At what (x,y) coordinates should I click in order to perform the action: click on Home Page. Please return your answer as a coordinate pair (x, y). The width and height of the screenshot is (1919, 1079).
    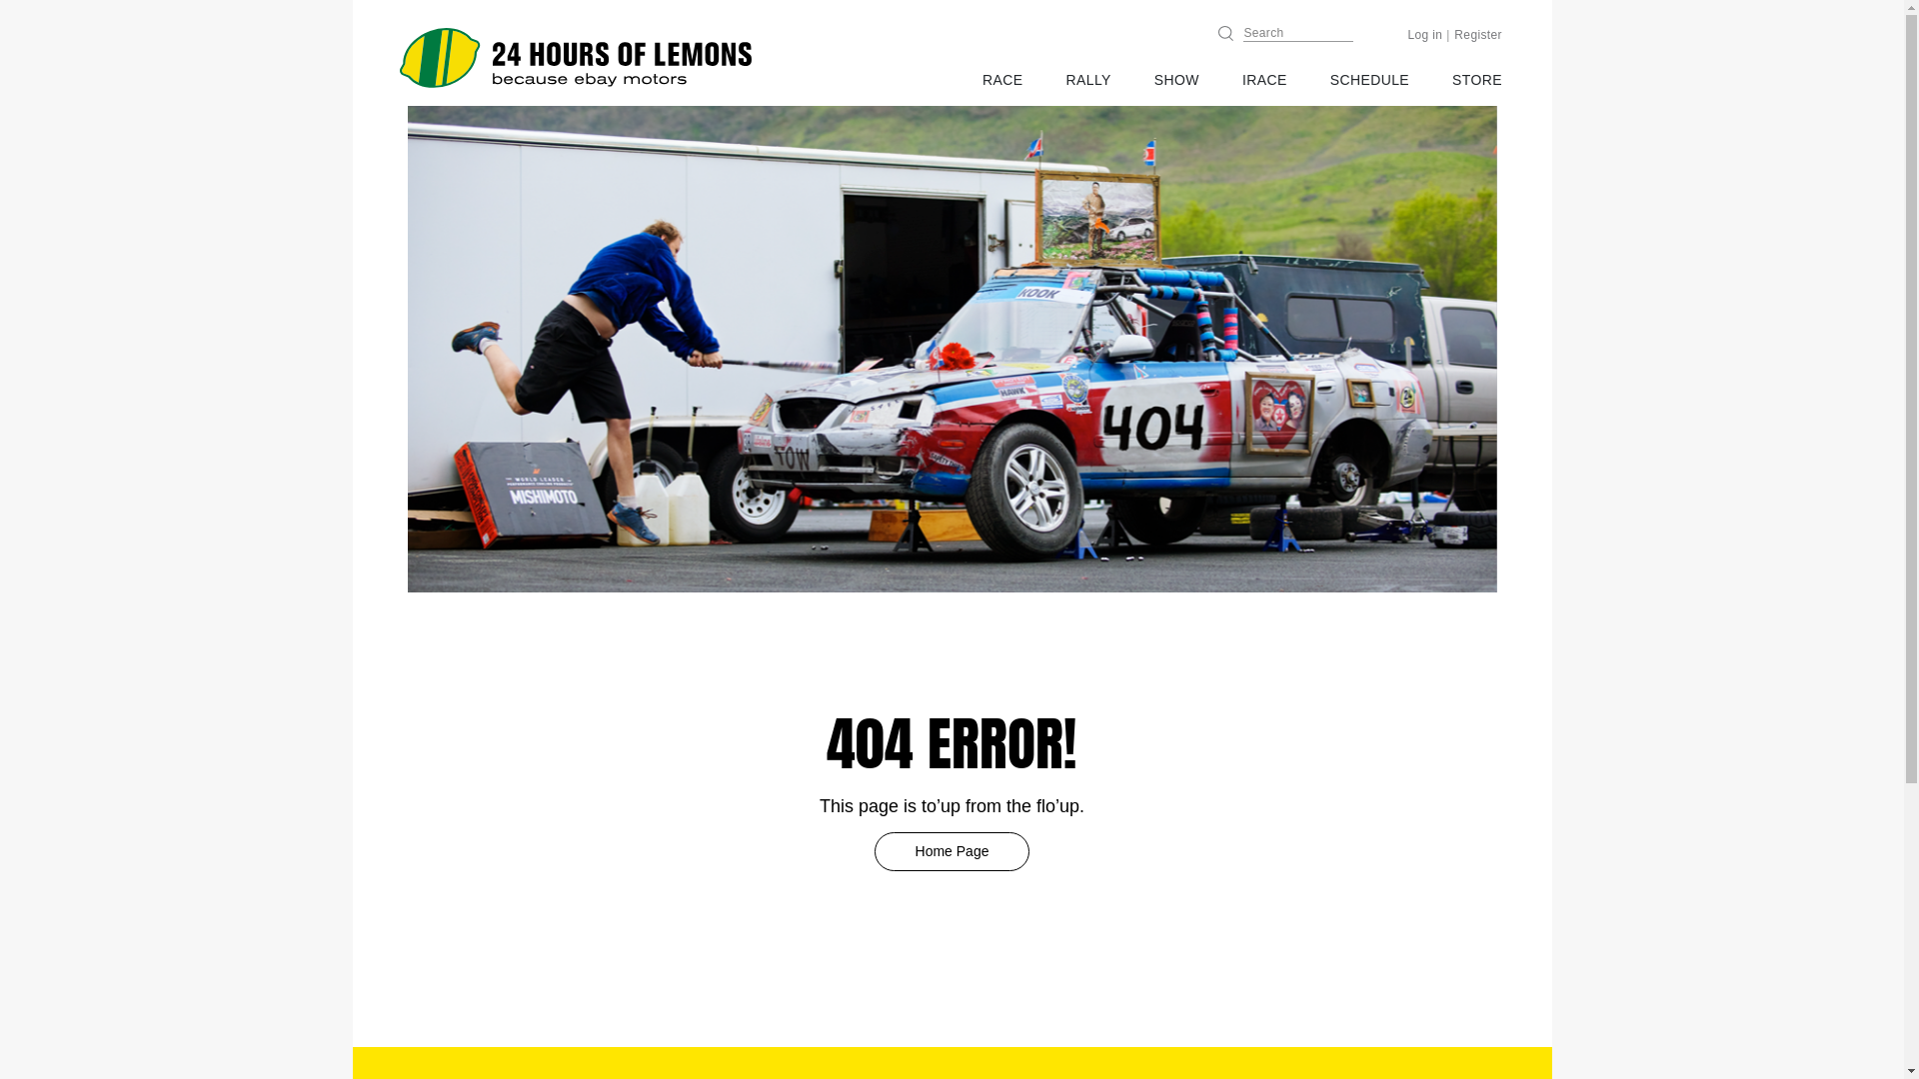
    Looking at the image, I should click on (952, 851).